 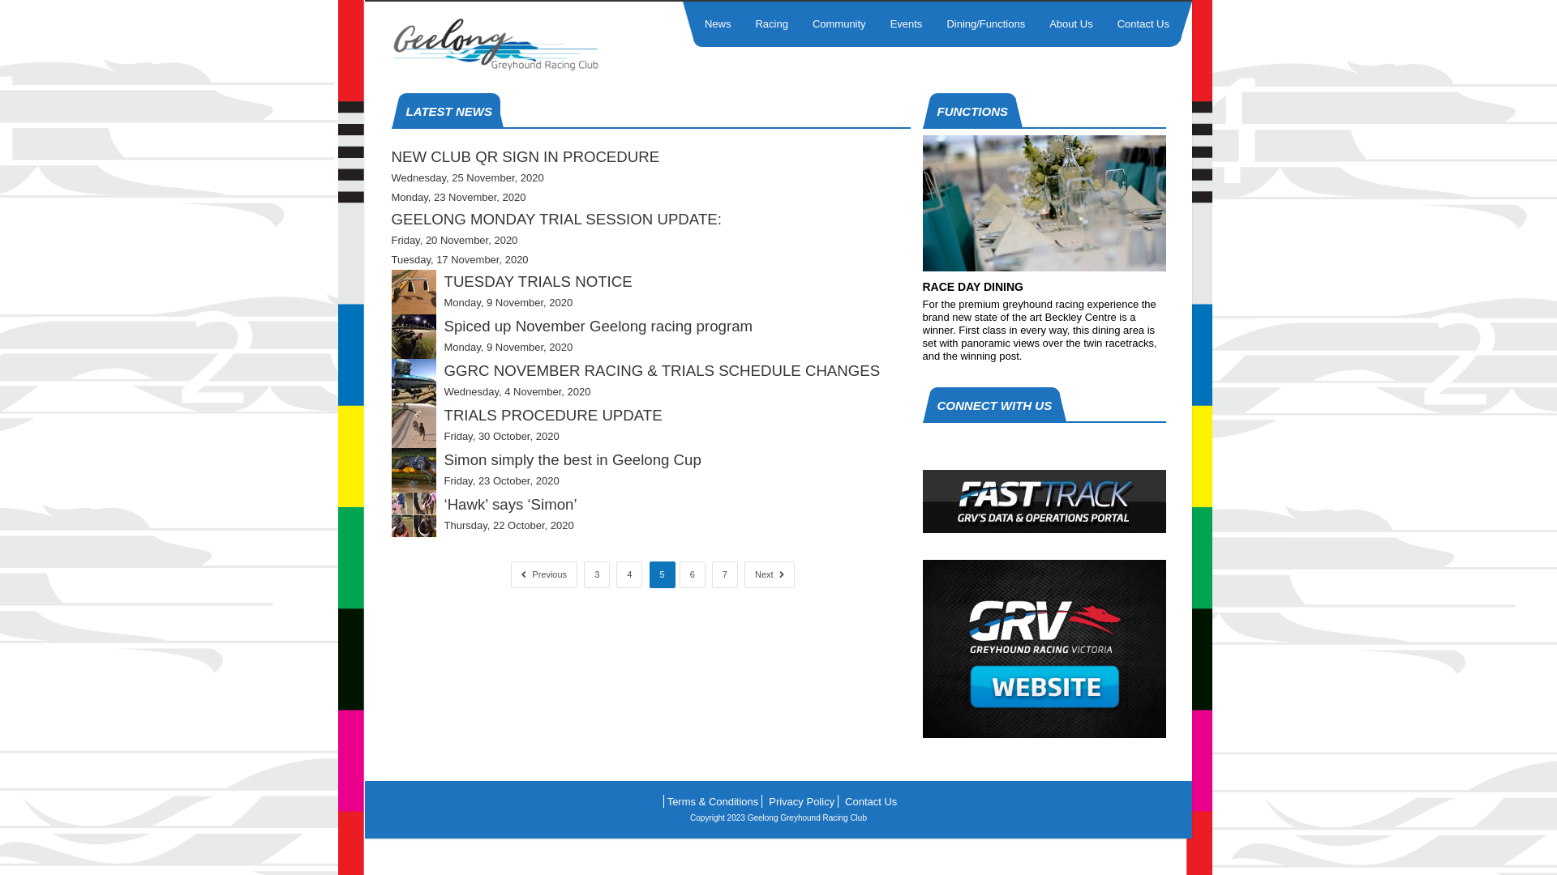 What do you see at coordinates (544, 575) in the screenshot?
I see `Previous` at bounding box center [544, 575].